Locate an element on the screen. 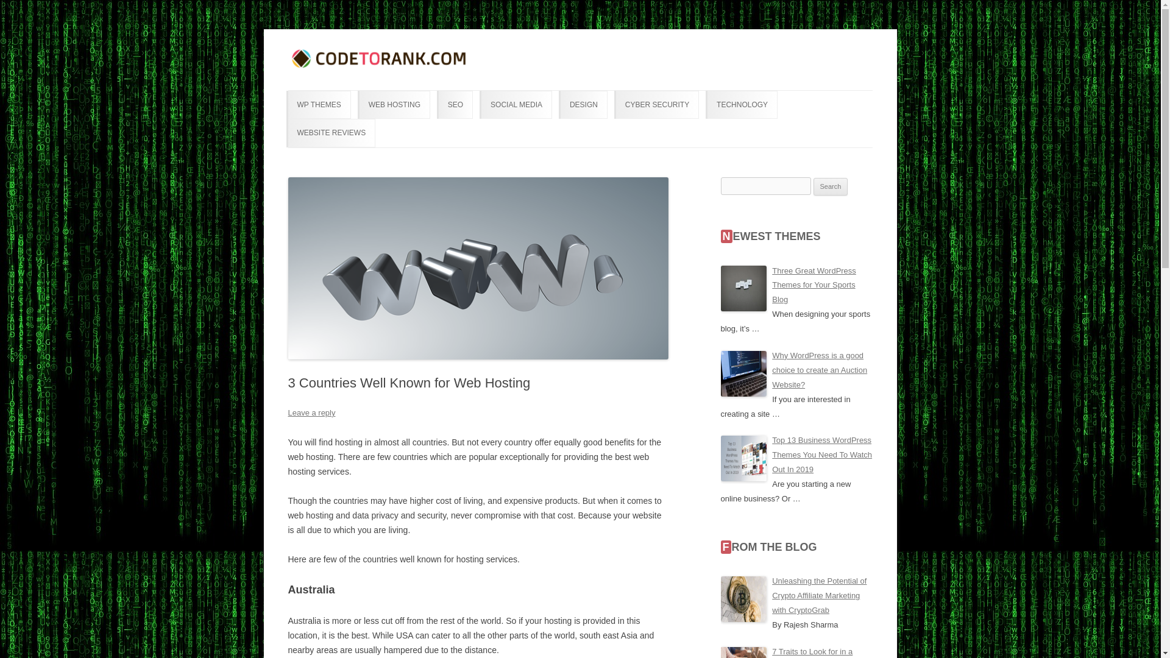  Three Great WordPress Themes for Your Sports Blog is located at coordinates (814, 285).